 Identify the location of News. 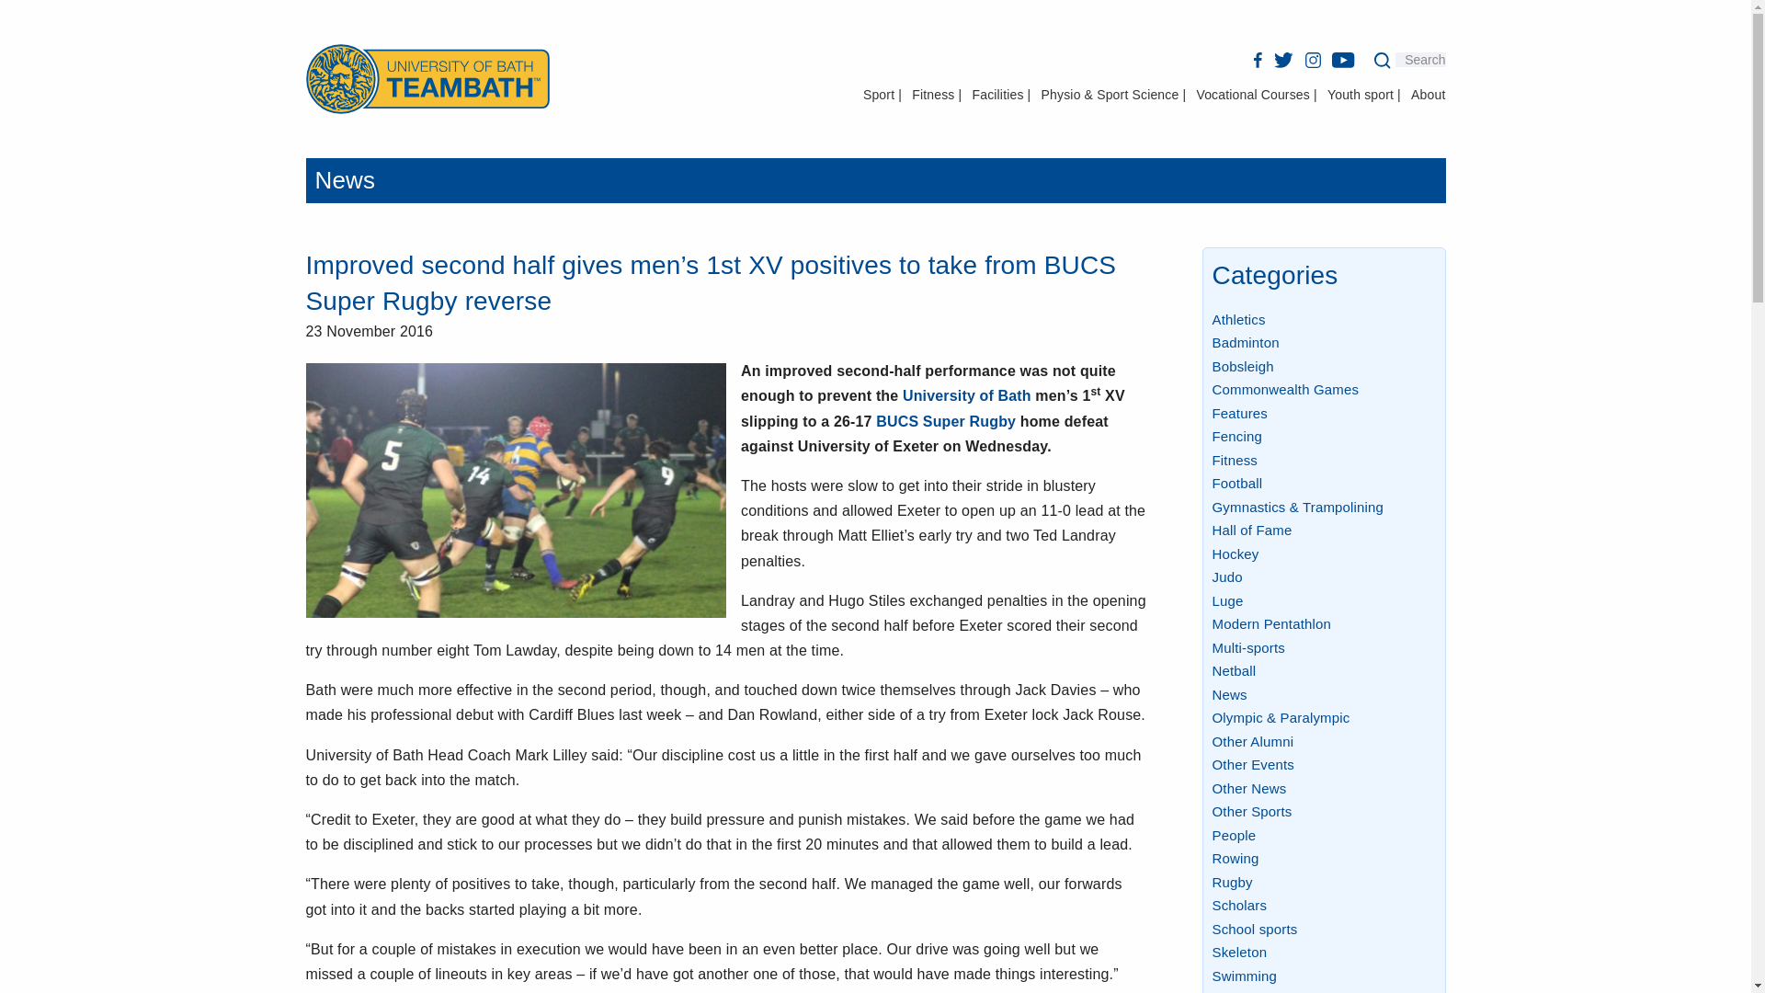
(344, 180).